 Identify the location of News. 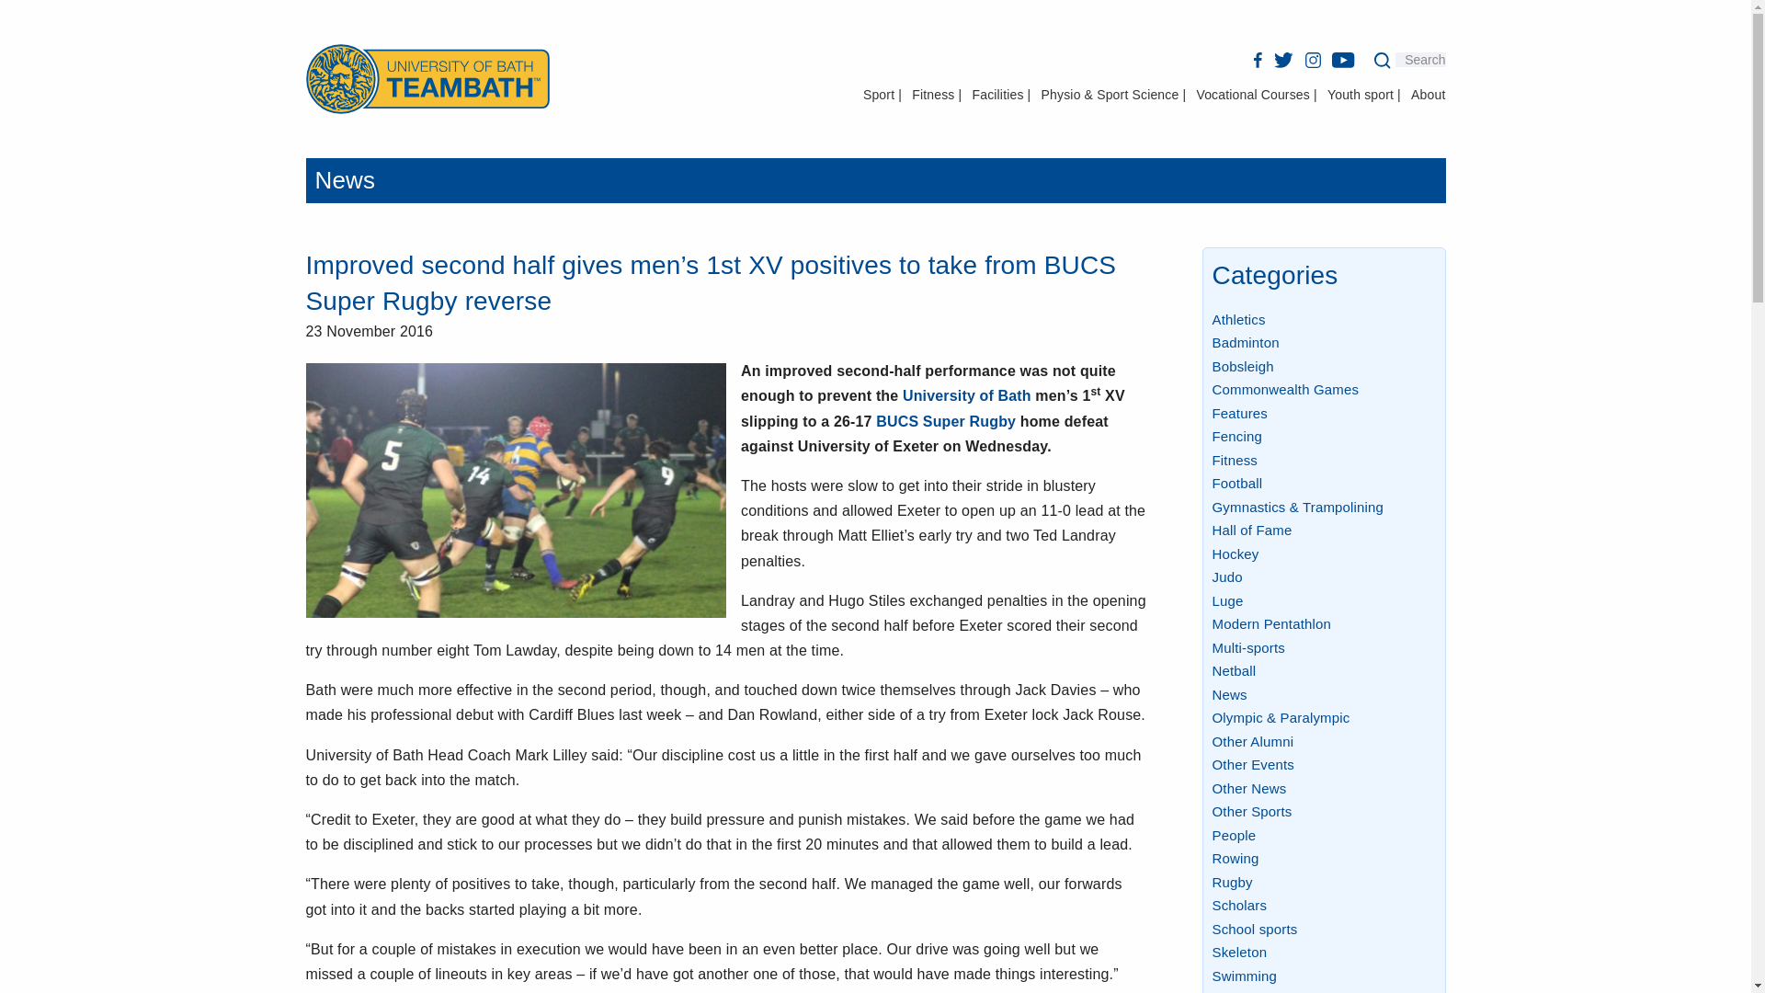
(344, 180).